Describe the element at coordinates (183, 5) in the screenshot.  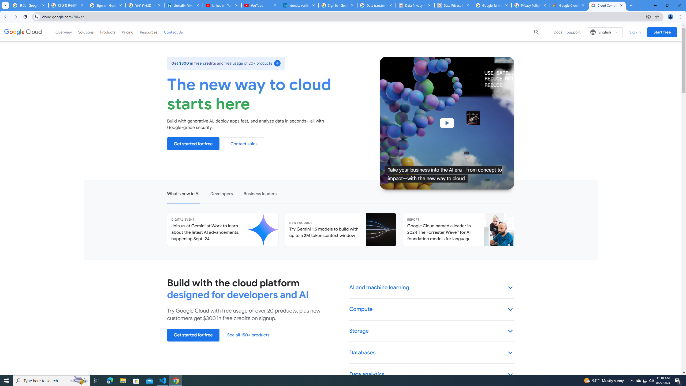
I see `LinkedIn Privacy Policy` at that location.